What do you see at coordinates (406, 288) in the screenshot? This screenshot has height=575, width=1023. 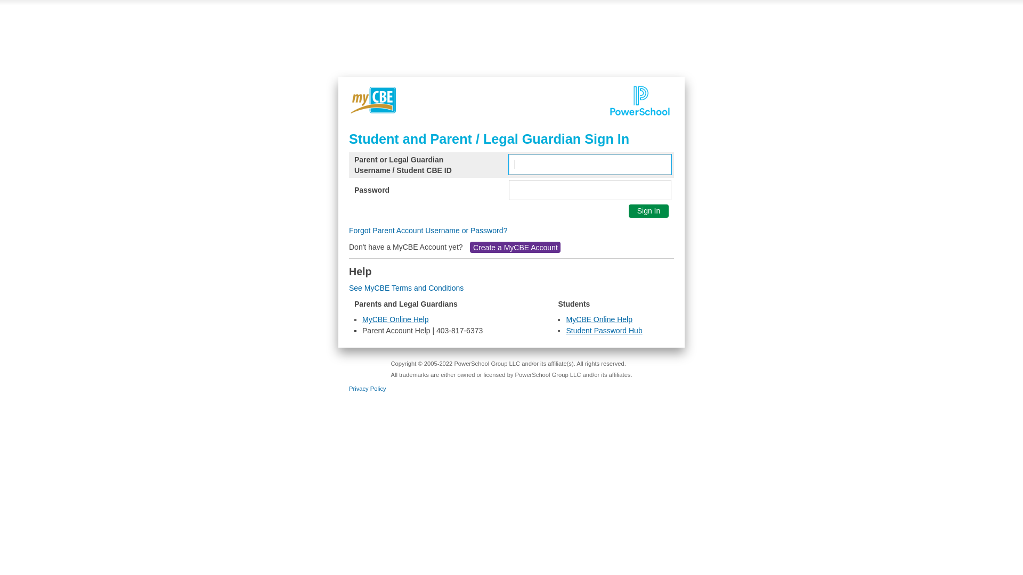 I see `See MyCBE Terms and Conditions` at bounding box center [406, 288].